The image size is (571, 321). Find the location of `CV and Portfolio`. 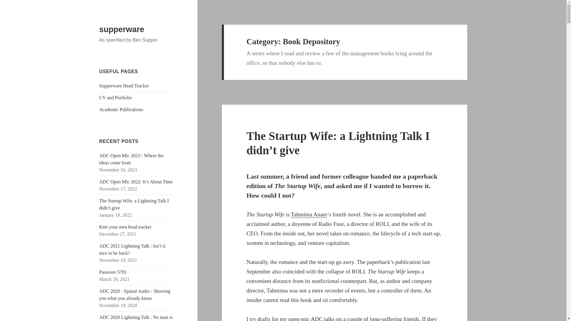

CV and Portfolio is located at coordinates (115, 97).